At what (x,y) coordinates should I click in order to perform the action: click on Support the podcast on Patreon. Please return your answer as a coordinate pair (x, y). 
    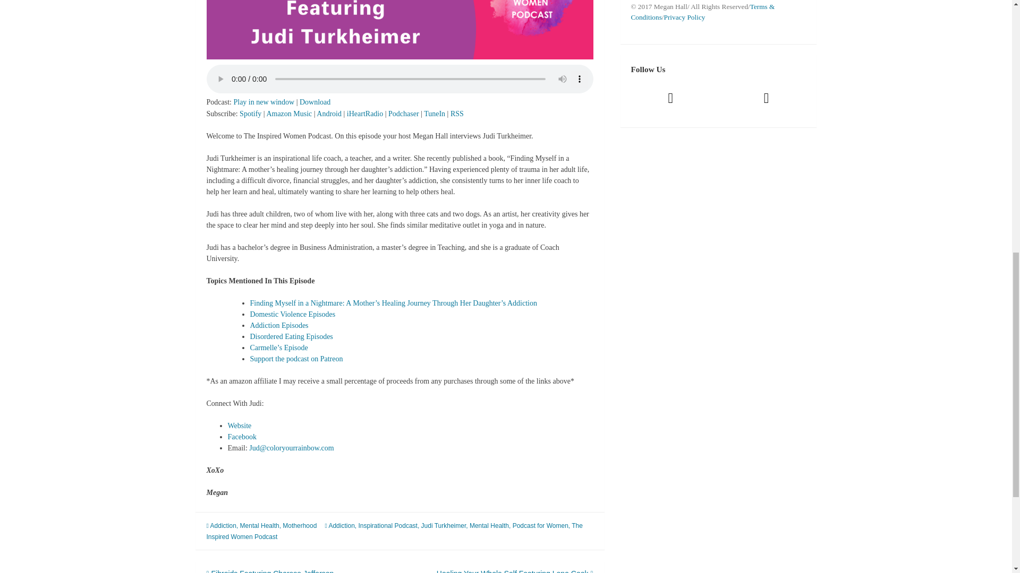
    Looking at the image, I should click on (296, 359).